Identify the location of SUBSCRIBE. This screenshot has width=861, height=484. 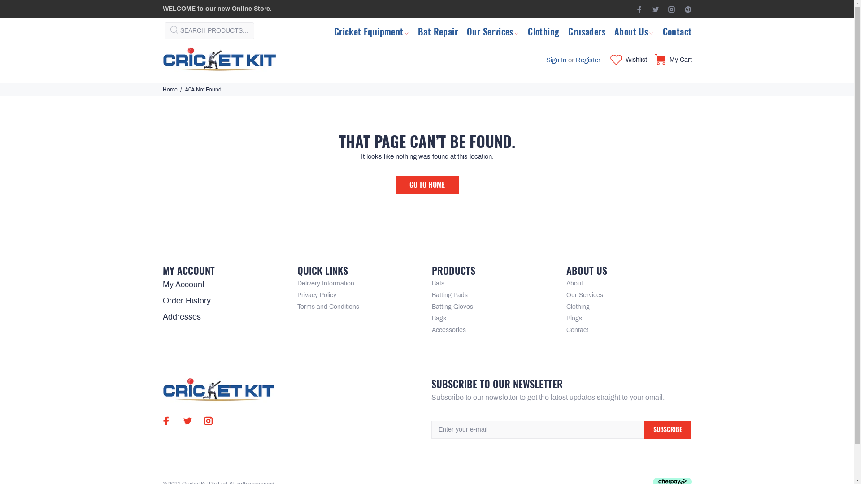
(668, 430).